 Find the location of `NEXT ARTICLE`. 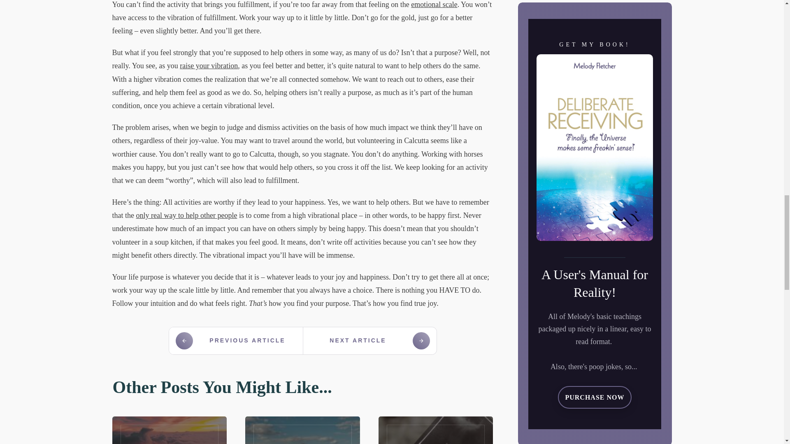

NEXT ARTICLE is located at coordinates (369, 340).